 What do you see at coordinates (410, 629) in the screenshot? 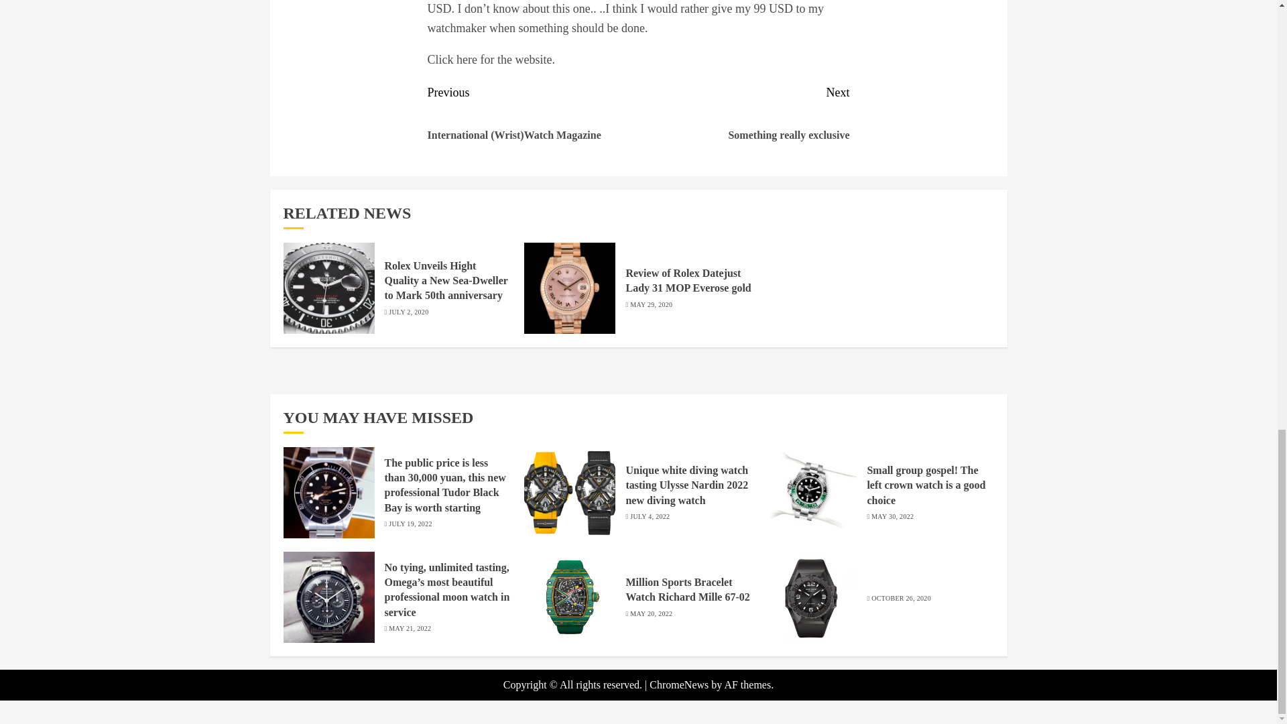
I see `JULY 19, 2022` at bounding box center [410, 629].